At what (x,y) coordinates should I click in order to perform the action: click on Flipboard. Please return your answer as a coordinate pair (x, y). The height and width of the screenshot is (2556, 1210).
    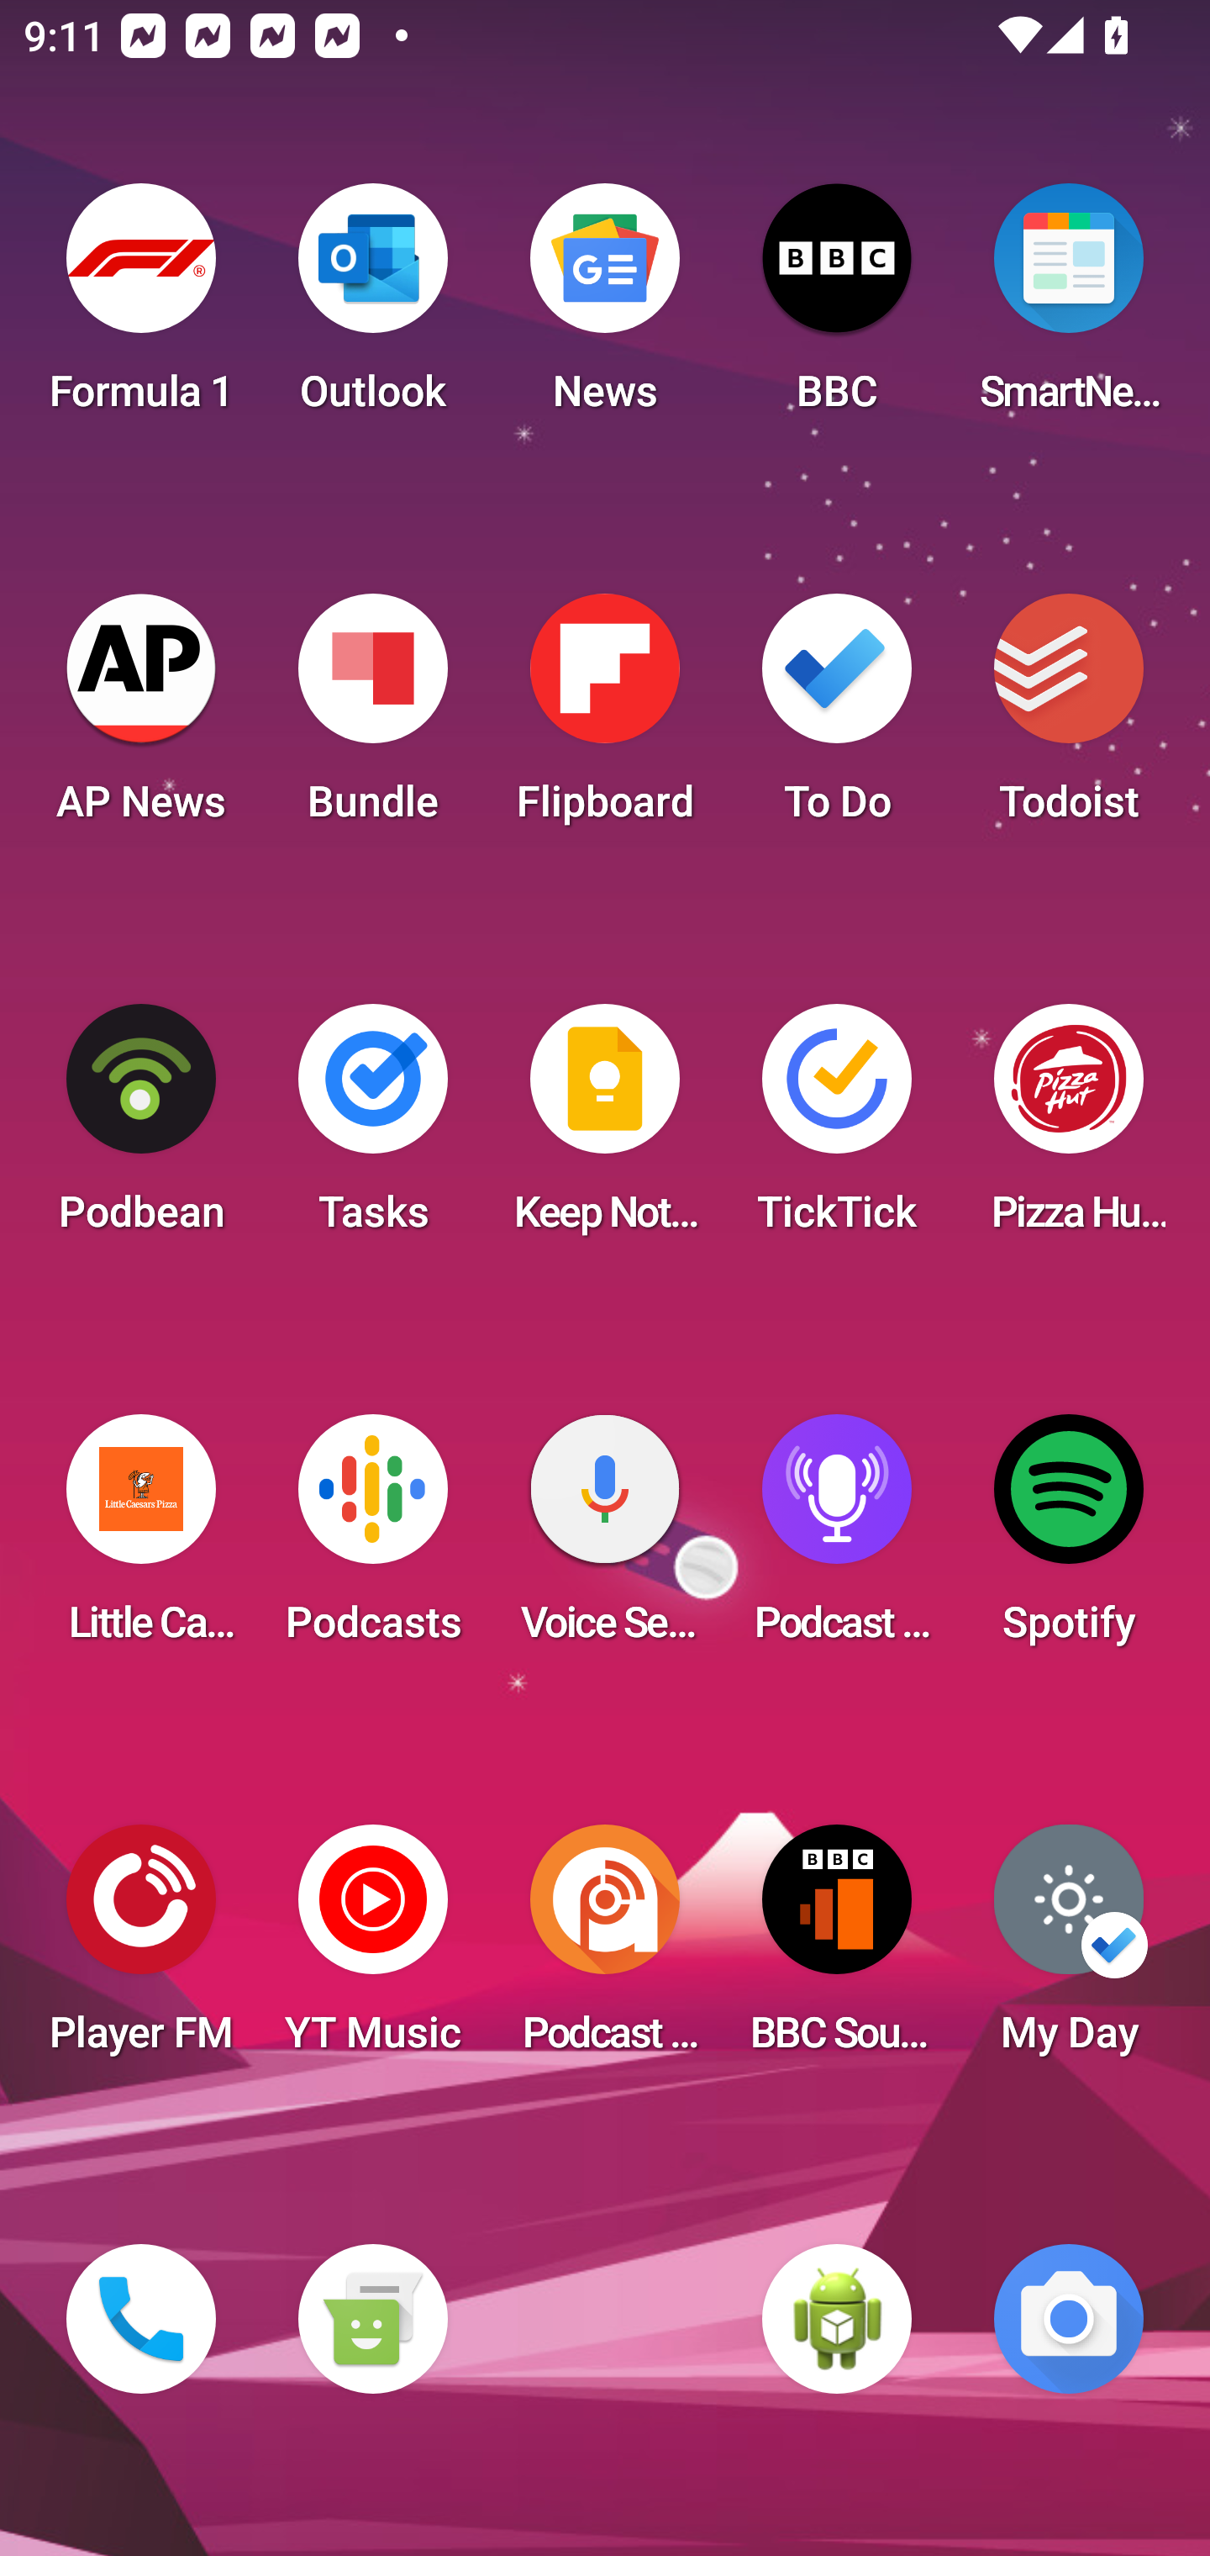
    Looking at the image, I should click on (605, 718).